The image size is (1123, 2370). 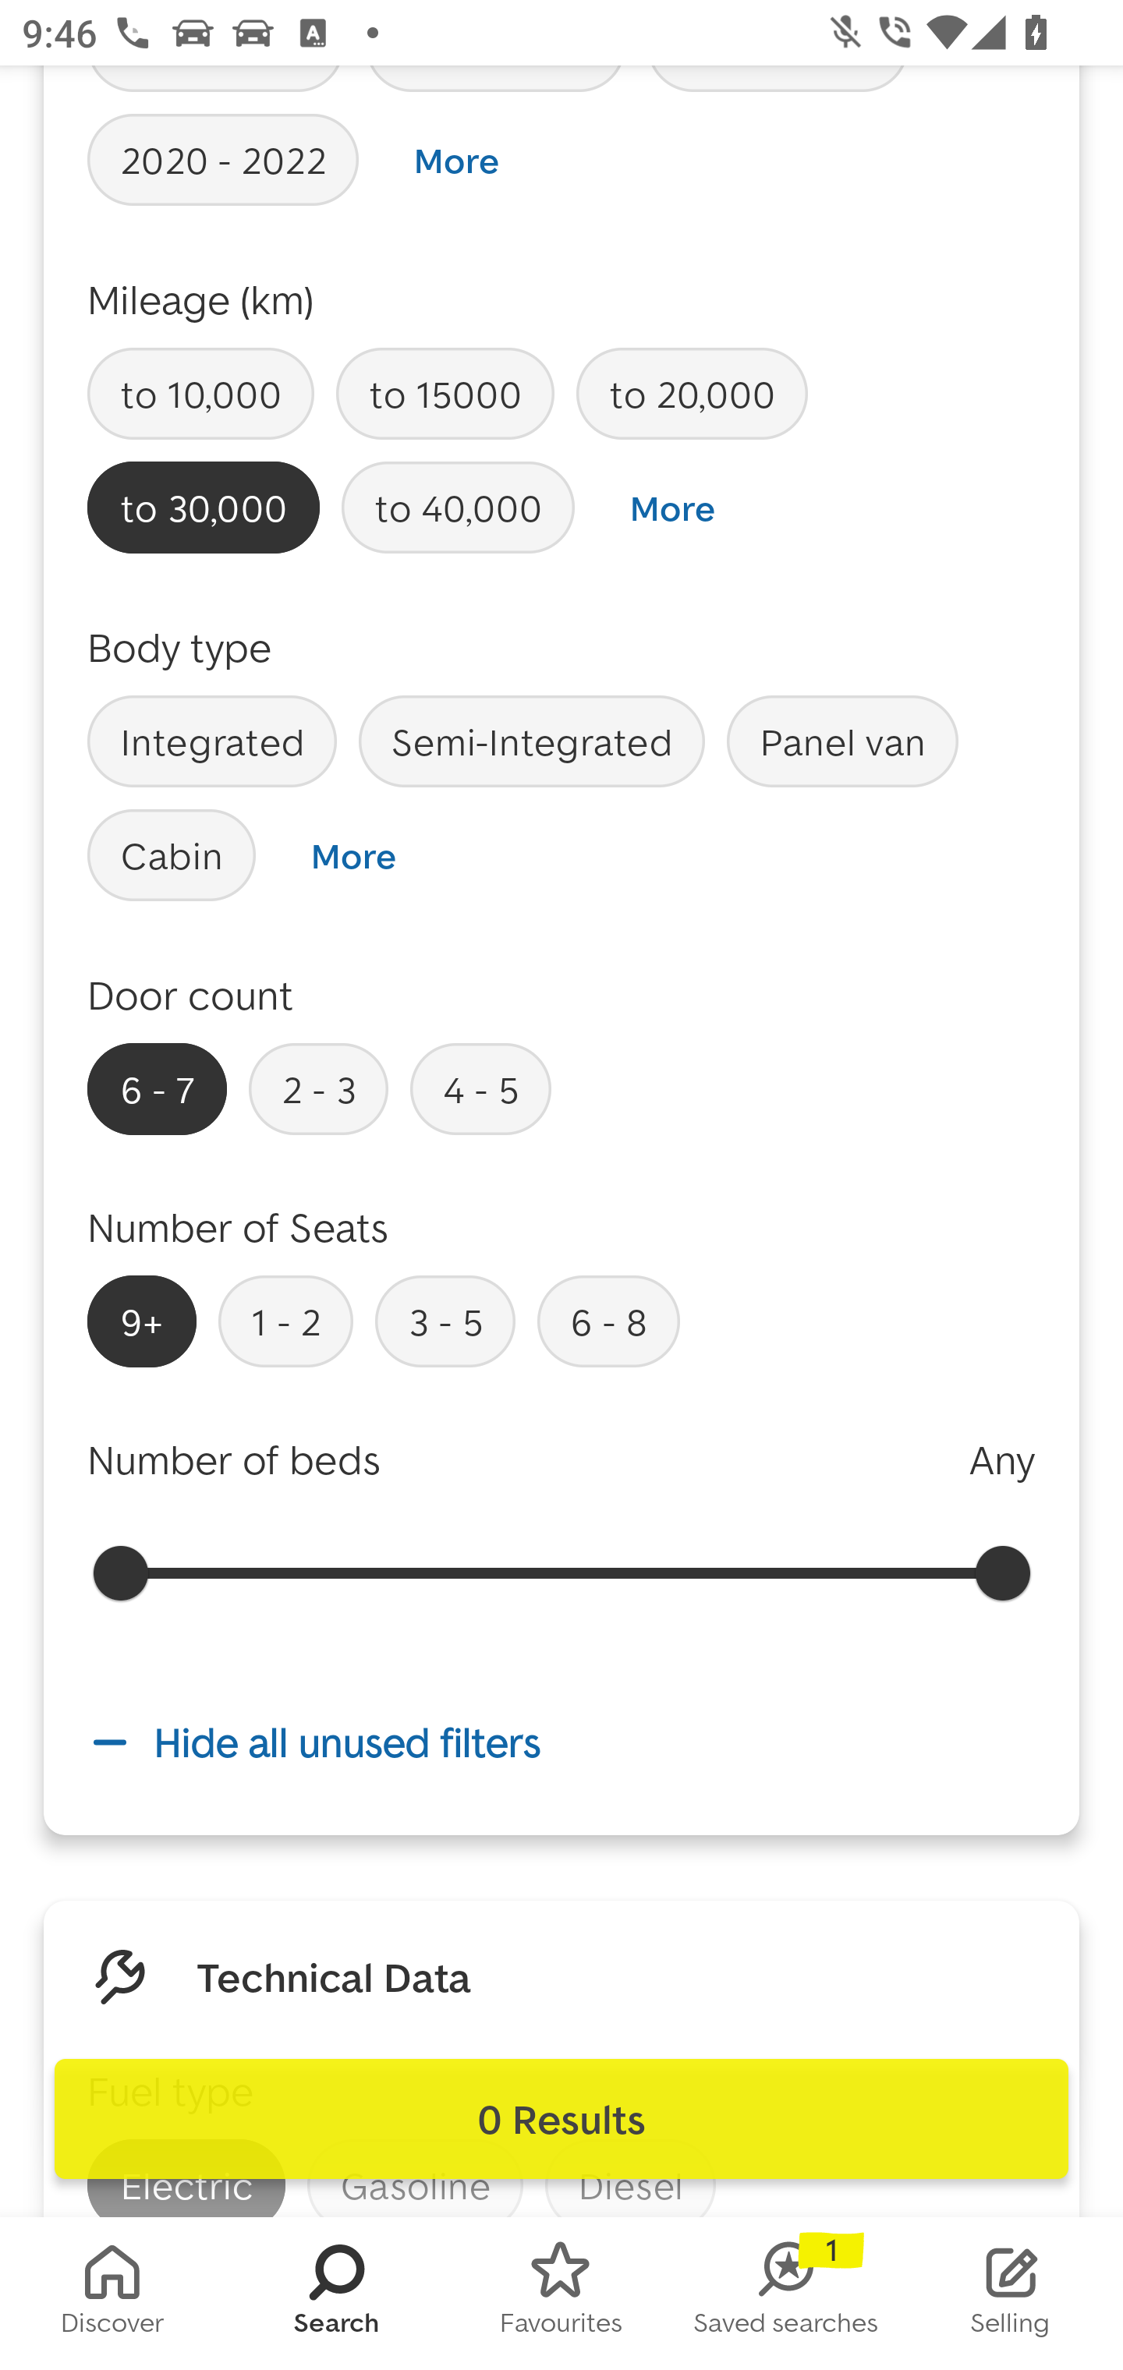 What do you see at coordinates (561, 1572) in the screenshot?
I see `0.0 Range start, 0 8000.0 Range end, 8000` at bounding box center [561, 1572].